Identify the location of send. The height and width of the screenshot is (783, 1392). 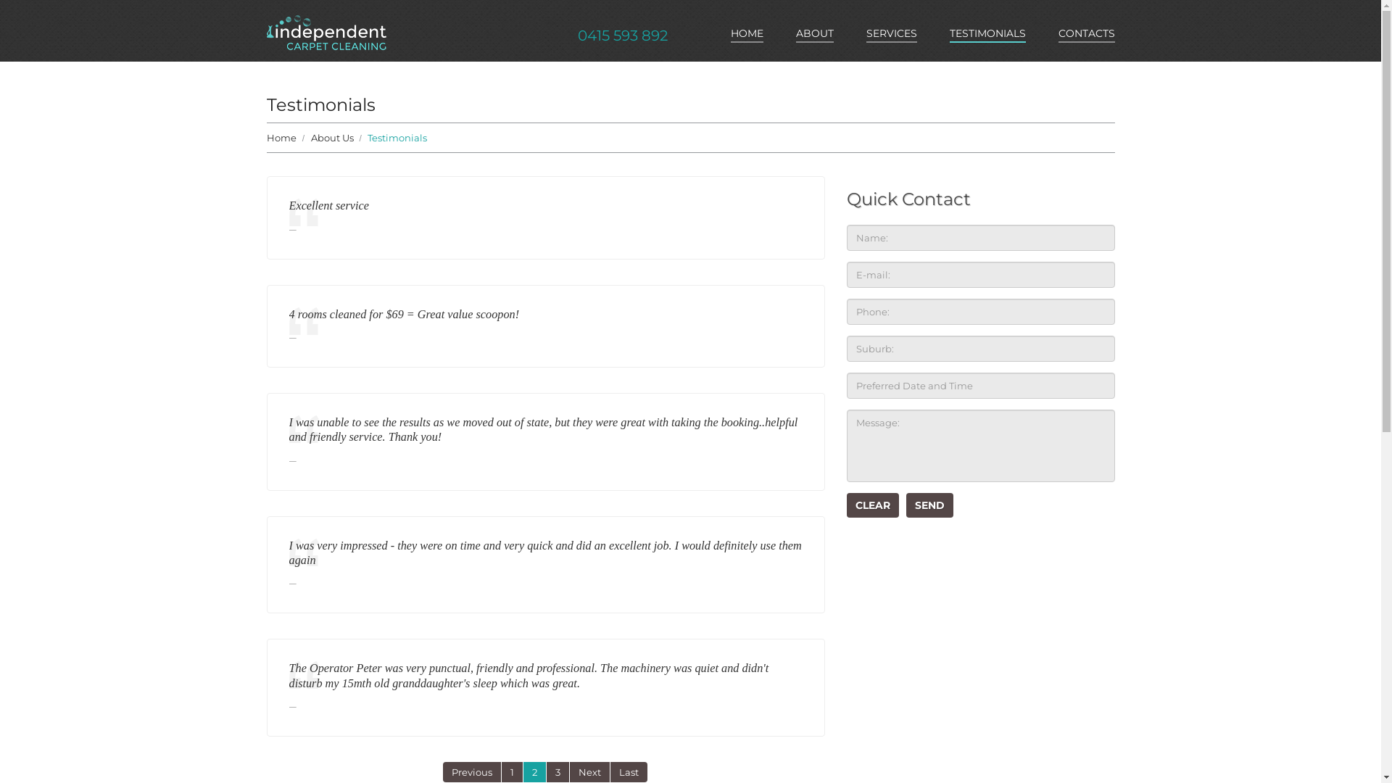
(929, 505).